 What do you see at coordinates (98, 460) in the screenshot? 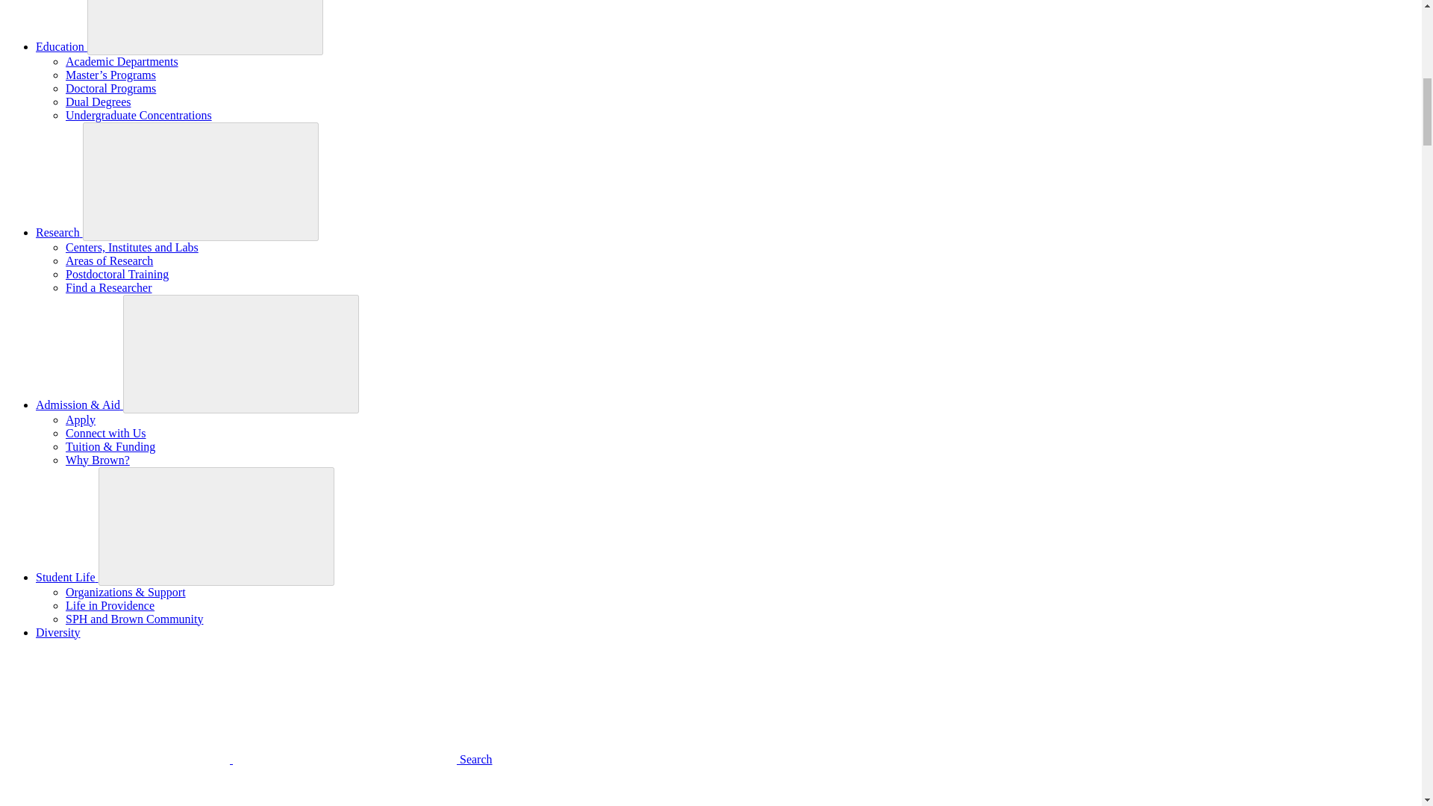
I see `Why Brown?` at bounding box center [98, 460].